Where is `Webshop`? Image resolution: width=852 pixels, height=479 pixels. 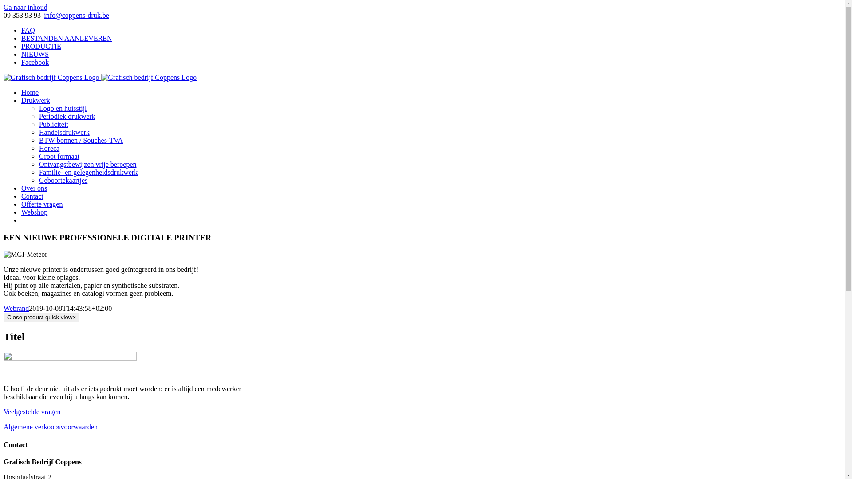 Webshop is located at coordinates (35, 212).